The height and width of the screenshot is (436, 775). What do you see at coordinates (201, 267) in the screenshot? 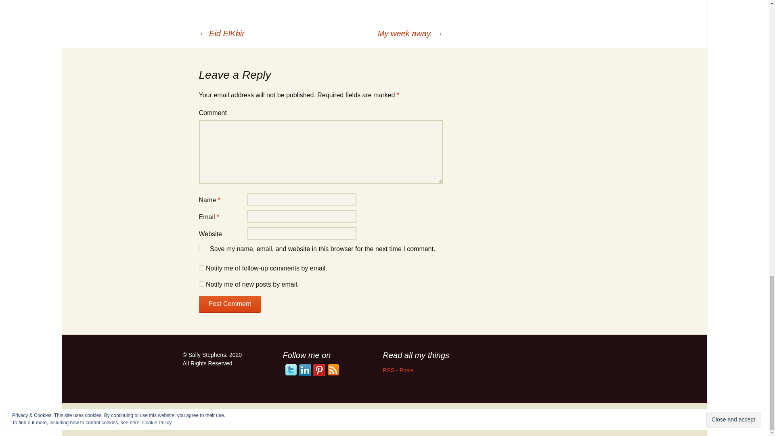
I see `subscribe` at bounding box center [201, 267].